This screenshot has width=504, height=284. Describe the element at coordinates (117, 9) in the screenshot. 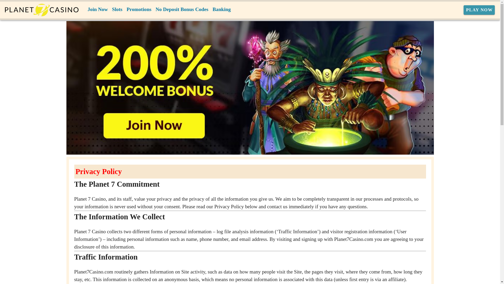

I see `Slots` at that location.